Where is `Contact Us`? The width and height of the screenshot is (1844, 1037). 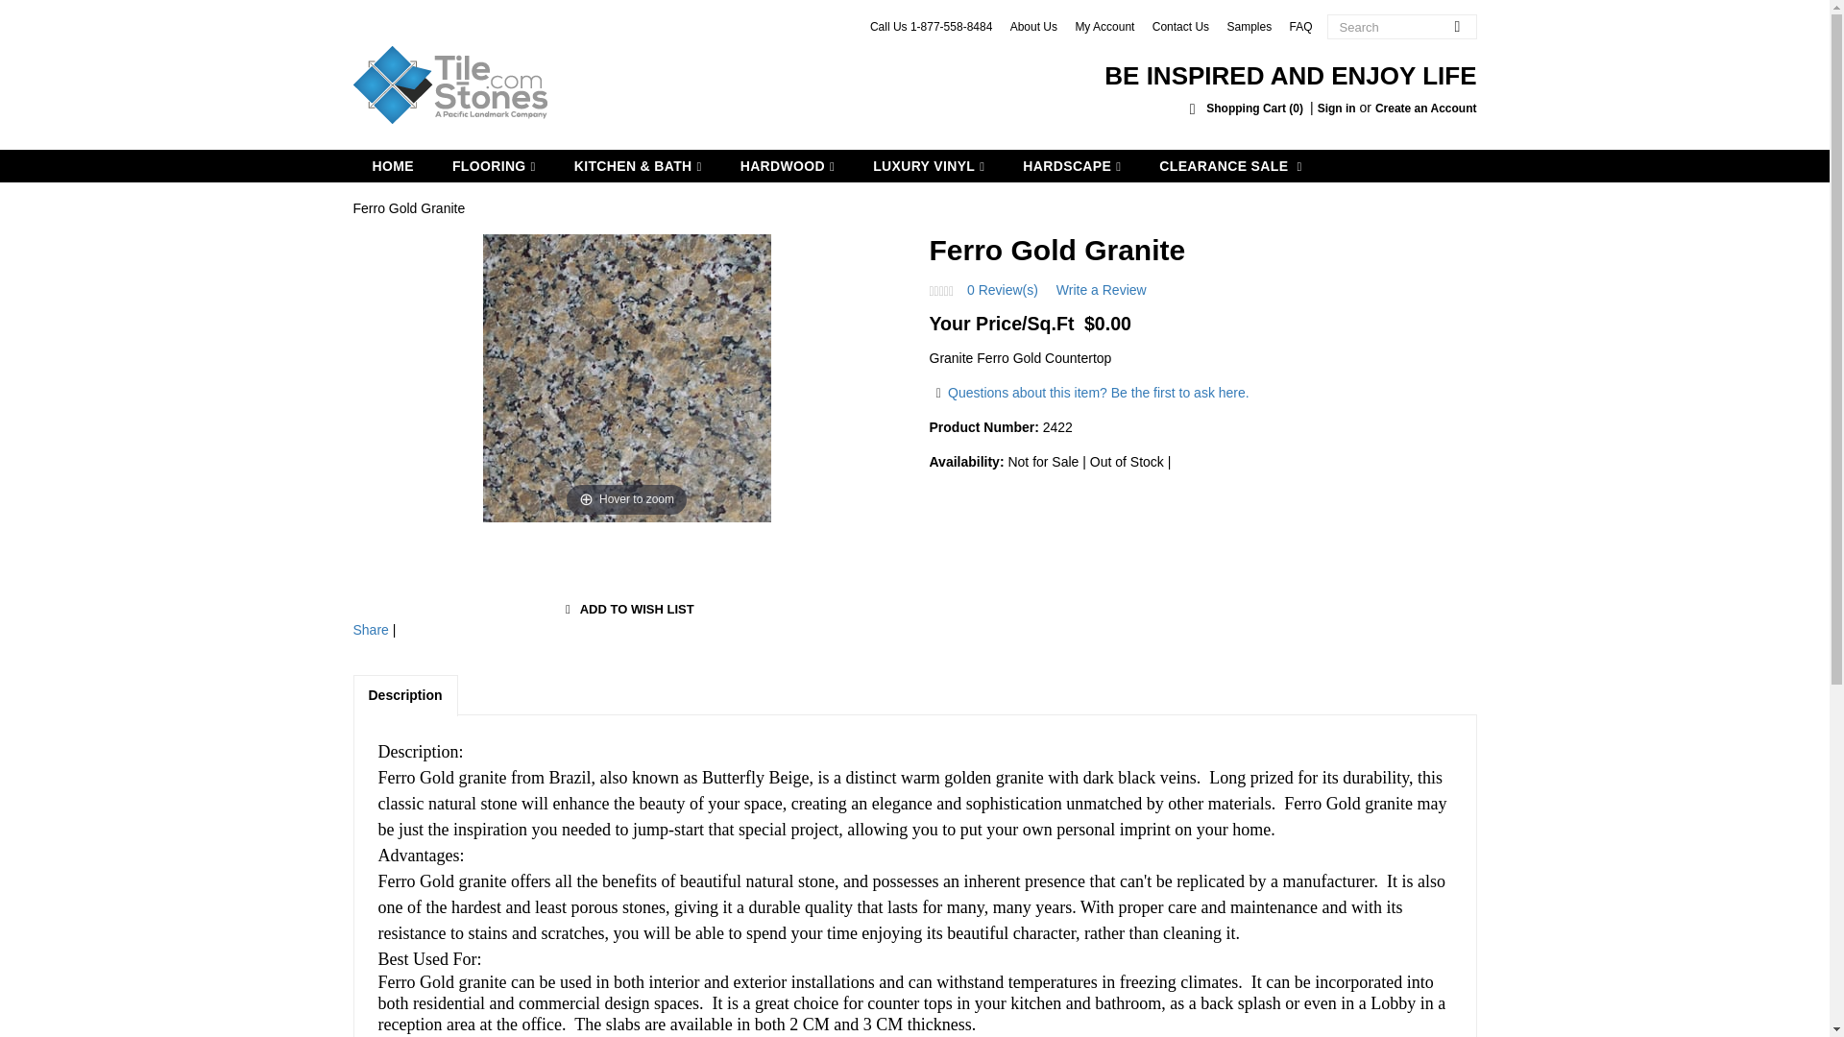 Contact Us is located at coordinates (1181, 26).